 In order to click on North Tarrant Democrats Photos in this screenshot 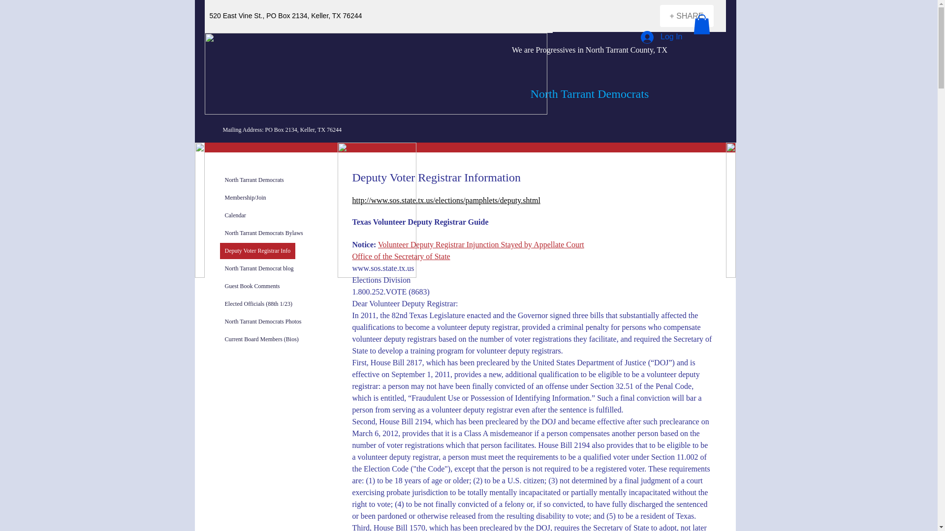, I will do `click(263, 322)`.